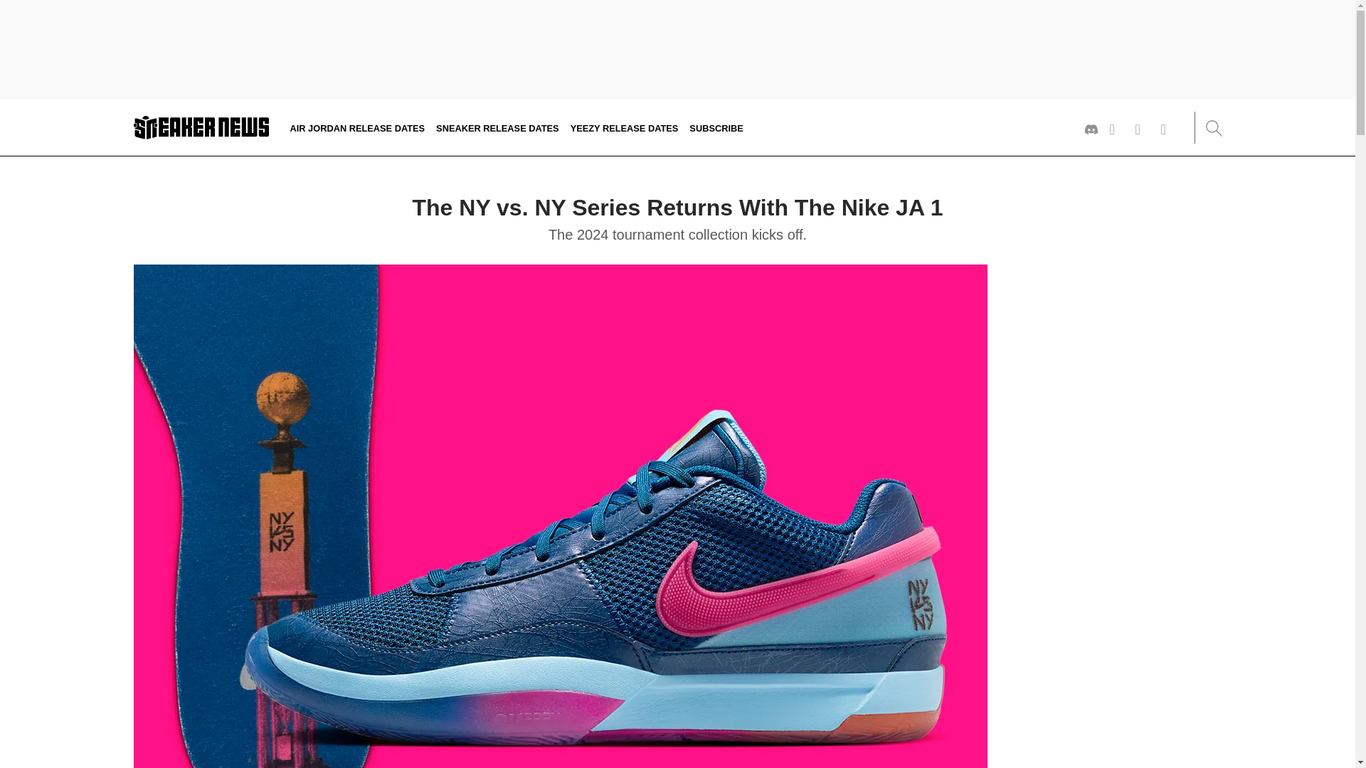  What do you see at coordinates (677, 51) in the screenshot?
I see `3rd party ad content` at bounding box center [677, 51].